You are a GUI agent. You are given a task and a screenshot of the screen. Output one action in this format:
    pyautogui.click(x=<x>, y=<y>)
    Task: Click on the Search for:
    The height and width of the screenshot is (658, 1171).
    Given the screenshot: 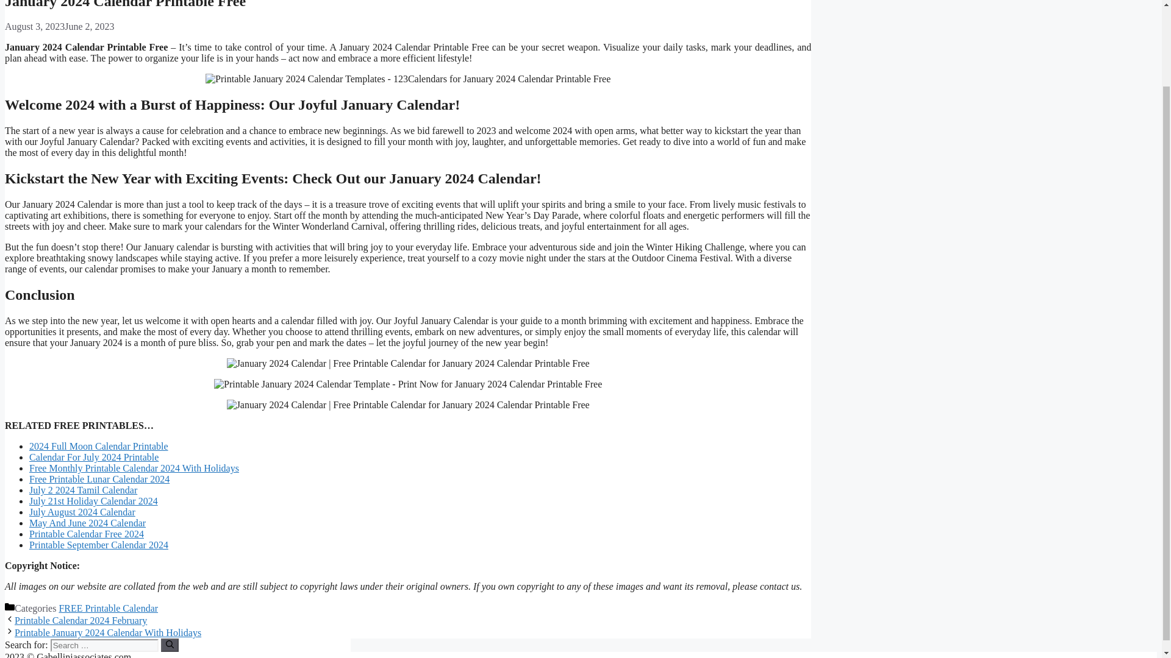 What is the action you would take?
    pyautogui.click(x=104, y=645)
    